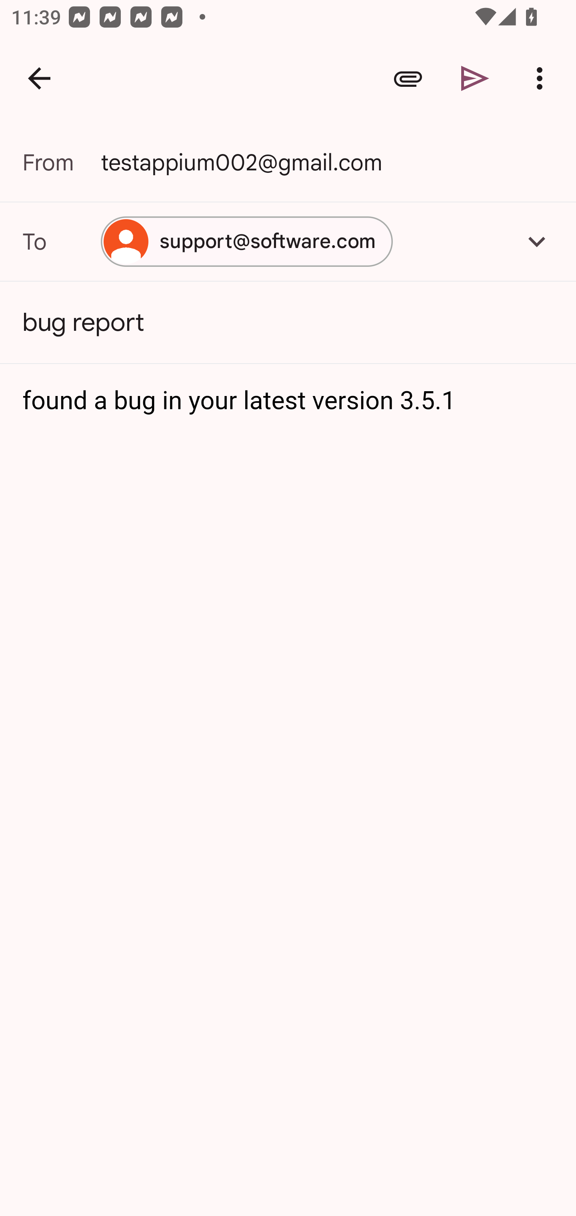 The width and height of the screenshot is (576, 1216). I want to click on From, so click(62, 162).